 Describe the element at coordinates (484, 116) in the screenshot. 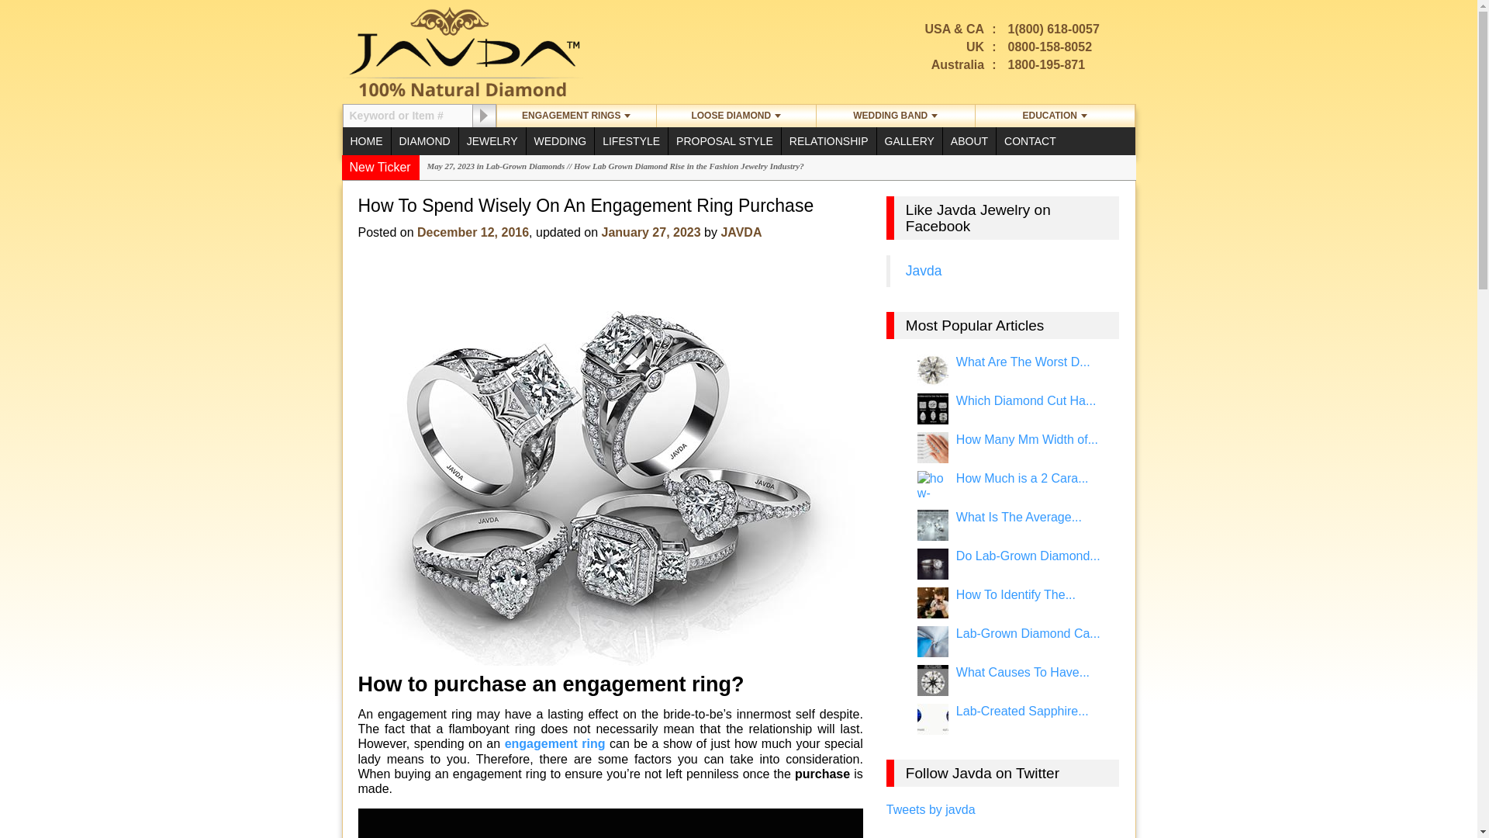

I see `Search` at that location.